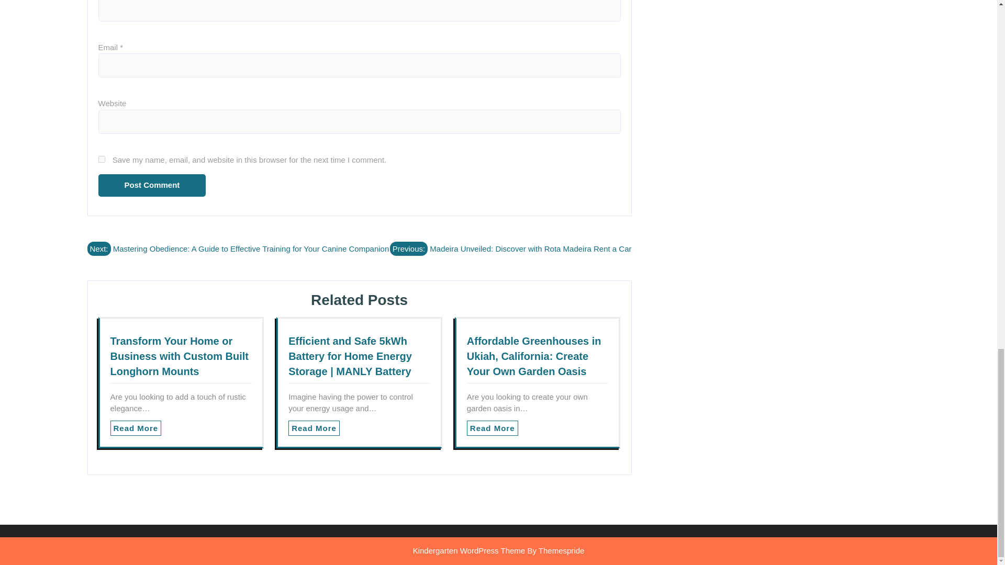 Image resolution: width=1005 pixels, height=565 pixels. Describe the element at coordinates (314, 428) in the screenshot. I see `Read More` at that location.